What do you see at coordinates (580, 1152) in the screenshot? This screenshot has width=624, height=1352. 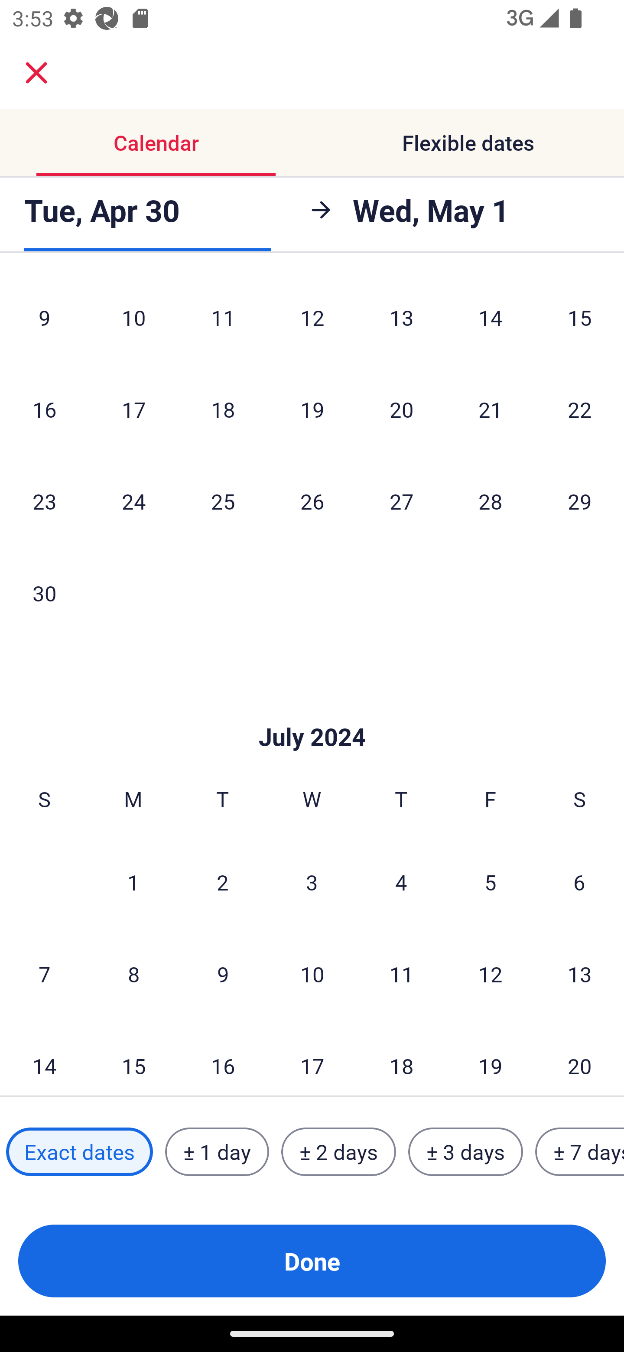 I see `± 7 days` at bounding box center [580, 1152].